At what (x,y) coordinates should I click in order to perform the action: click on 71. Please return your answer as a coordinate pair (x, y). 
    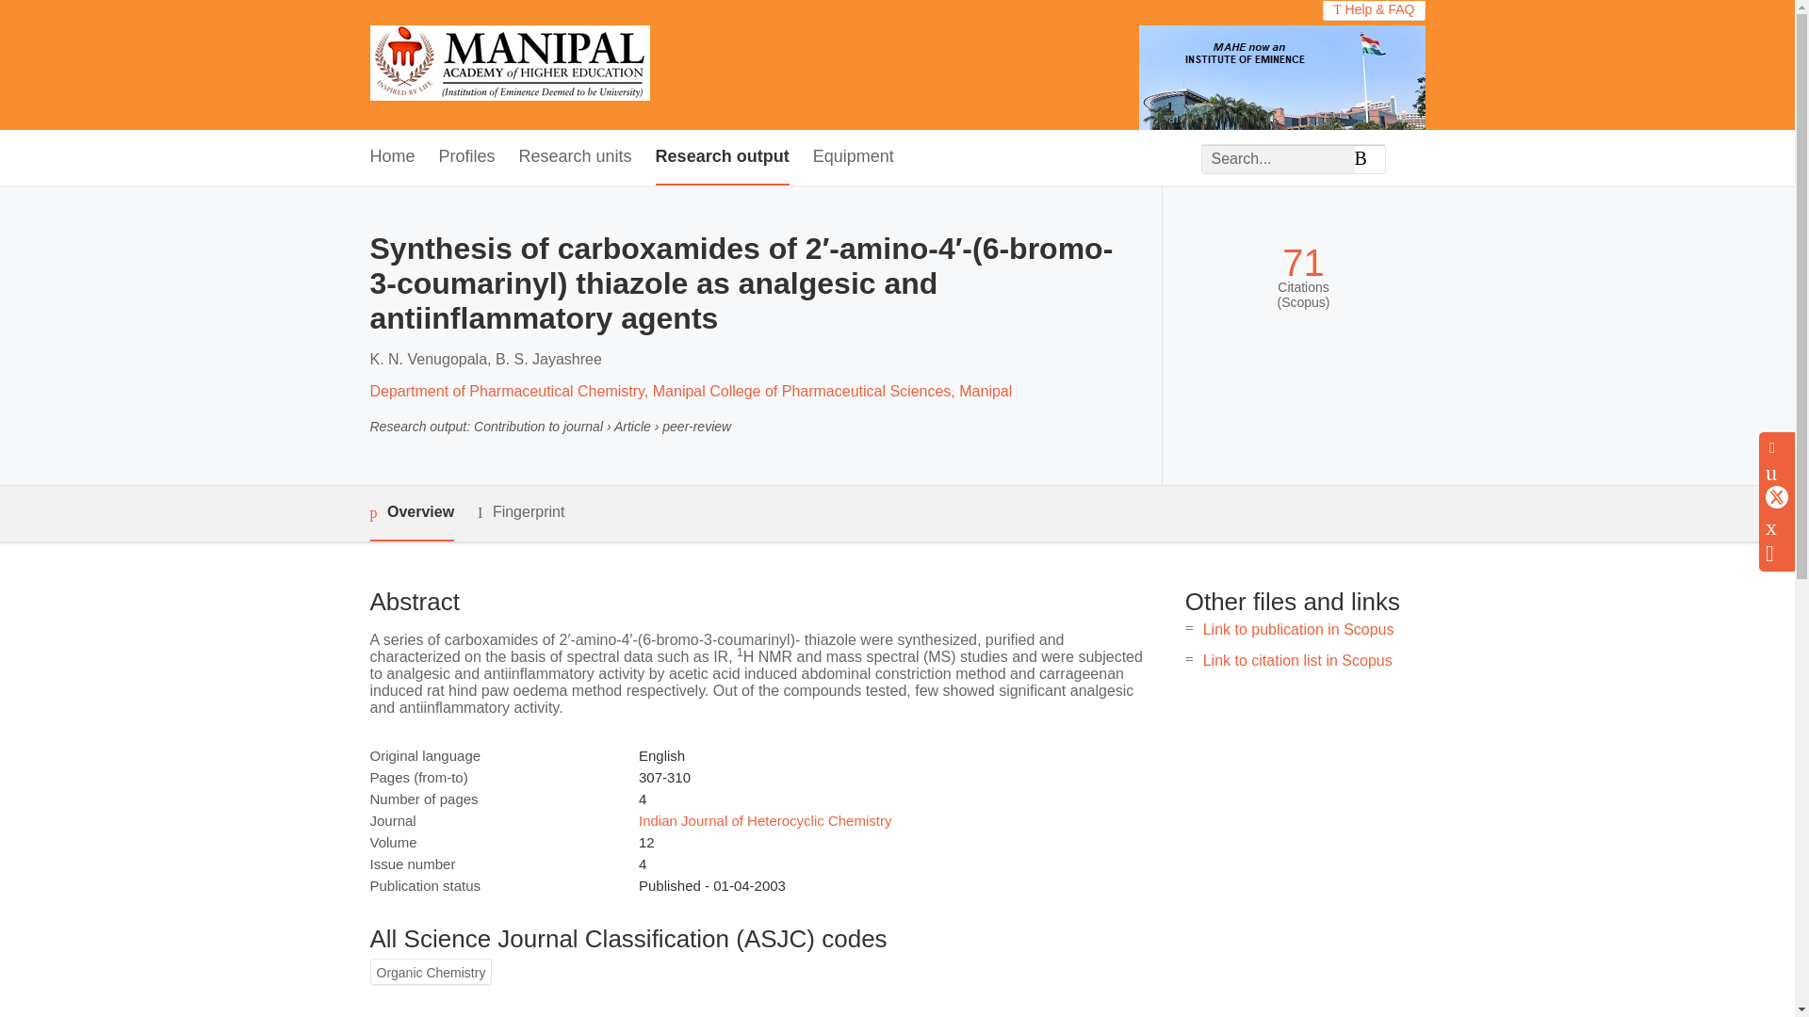
    Looking at the image, I should click on (1303, 264).